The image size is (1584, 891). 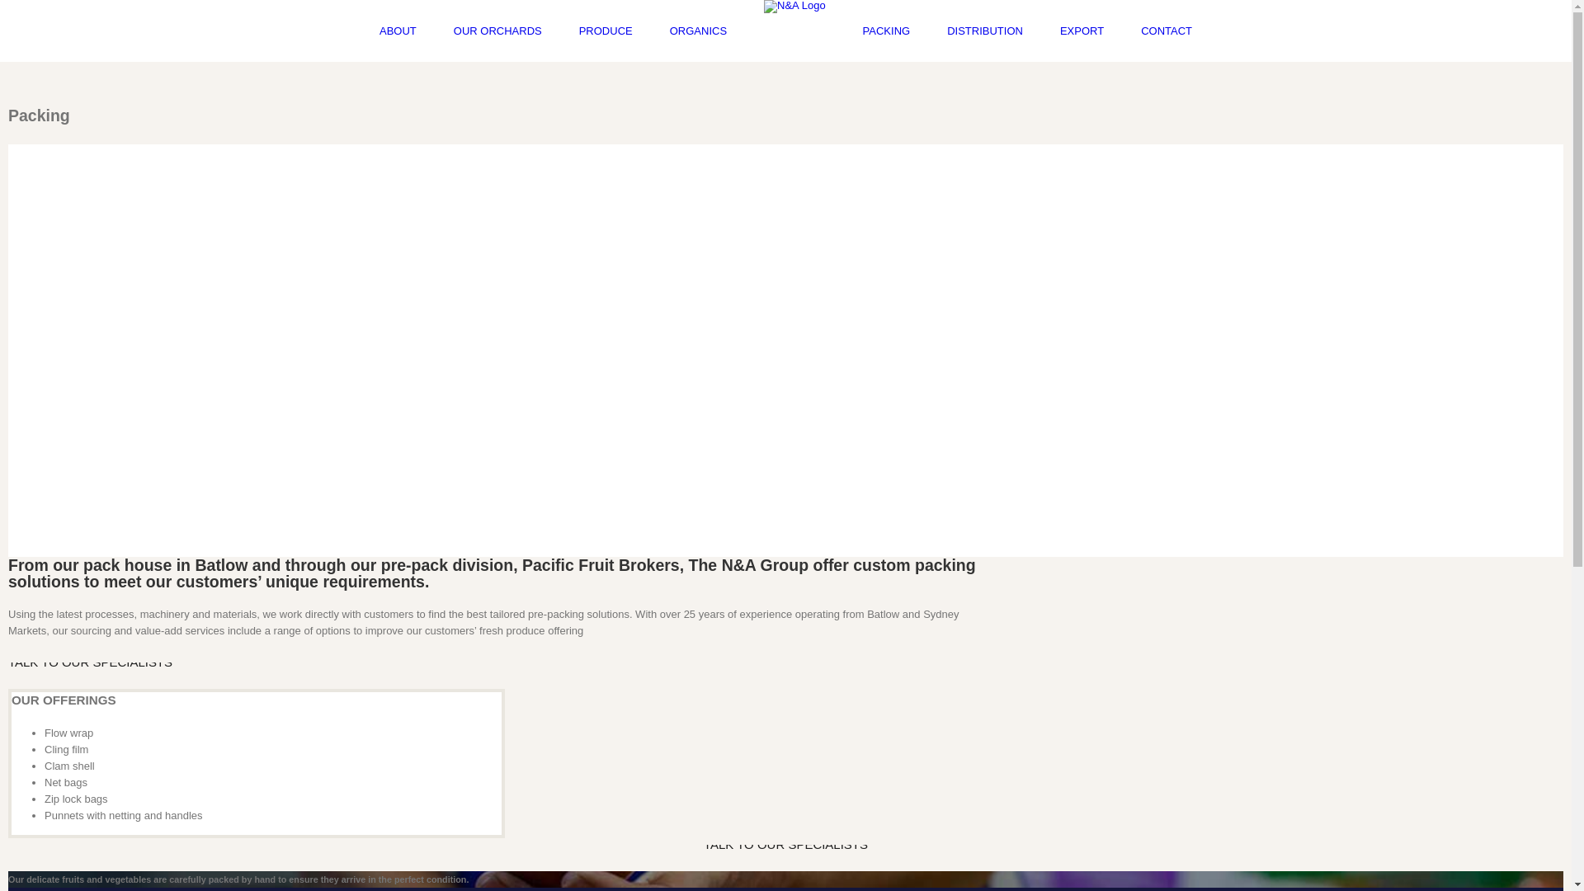 What do you see at coordinates (1082, 31) in the screenshot?
I see `EXPORT` at bounding box center [1082, 31].